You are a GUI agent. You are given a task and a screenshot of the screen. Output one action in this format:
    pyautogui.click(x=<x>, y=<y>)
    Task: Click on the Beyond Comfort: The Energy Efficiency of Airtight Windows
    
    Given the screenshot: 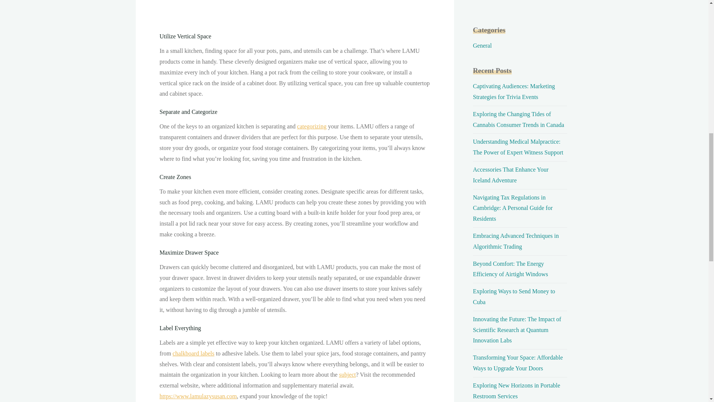 What is the action you would take?
    pyautogui.click(x=510, y=269)
    